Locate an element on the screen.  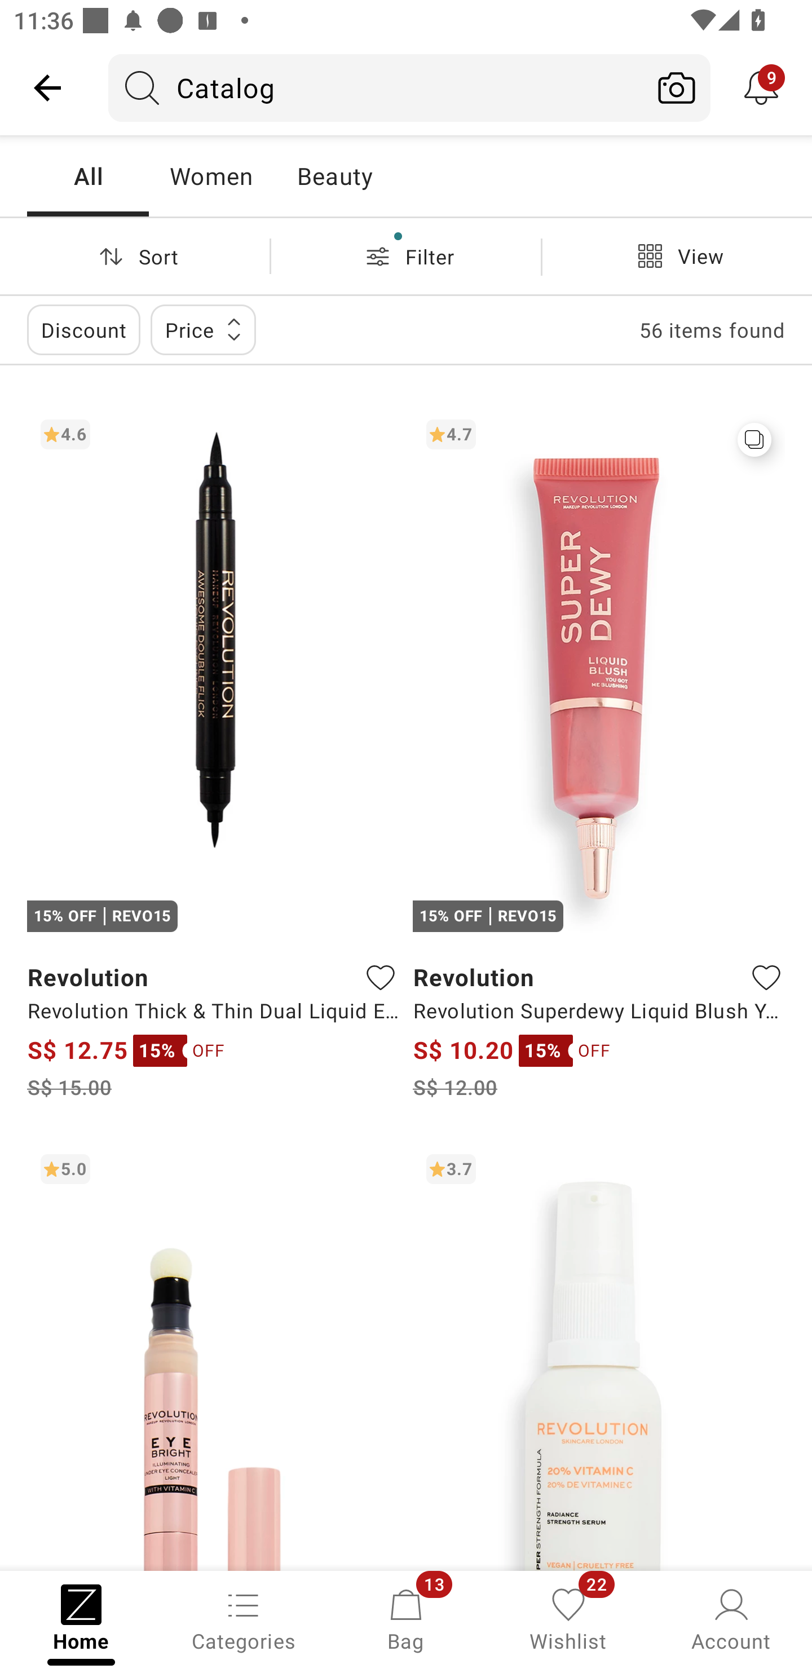
Sort is located at coordinates (135, 256).